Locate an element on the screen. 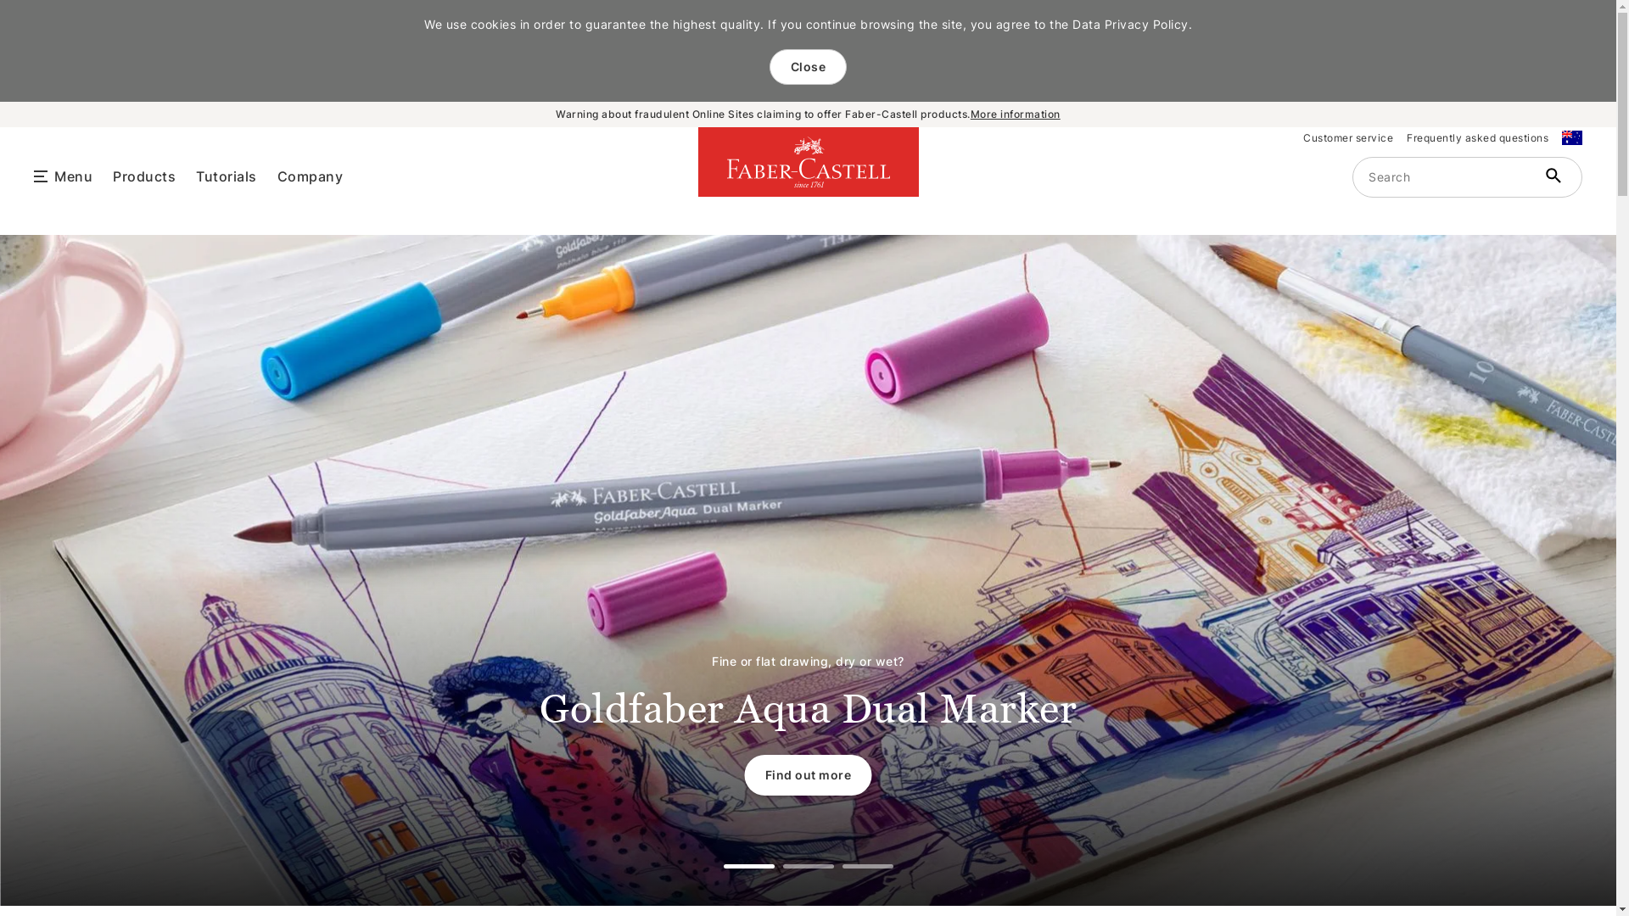 Image resolution: width=1629 pixels, height=916 pixels. Customer service is located at coordinates (1348, 137).